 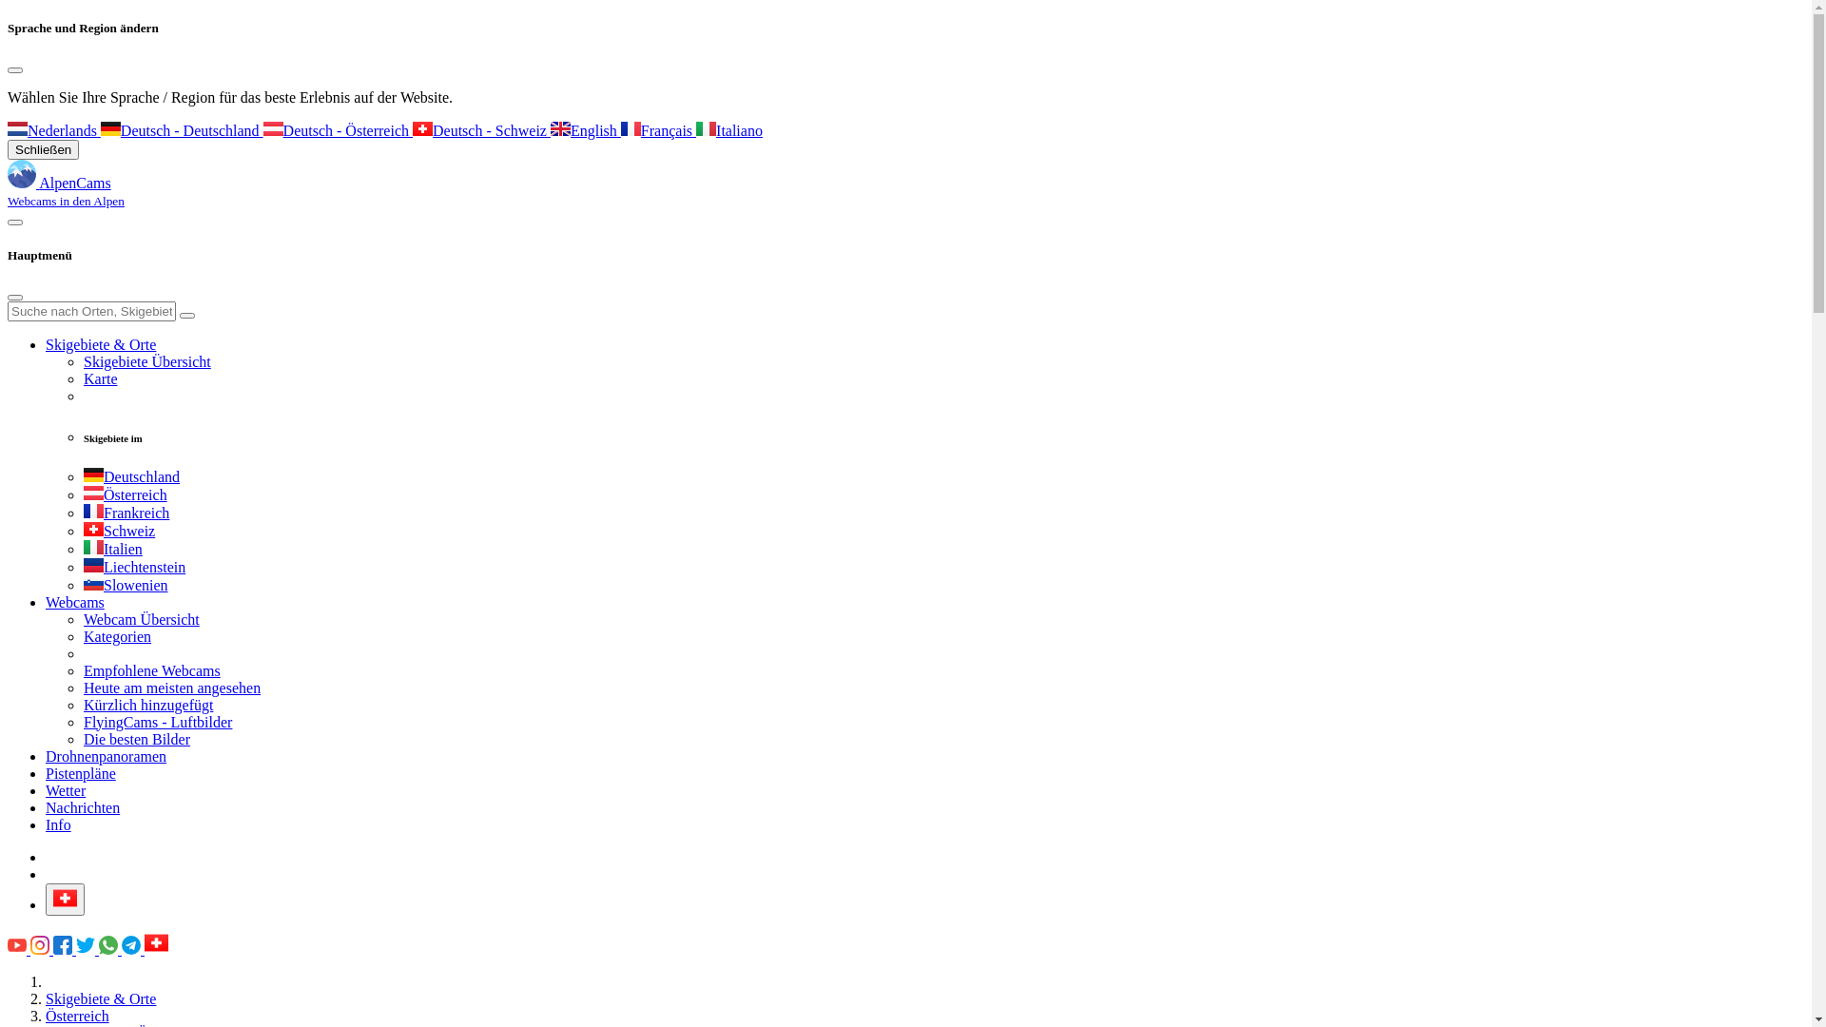 I want to click on FlyingCams - Luftbilder, so click(x=158, y=723).